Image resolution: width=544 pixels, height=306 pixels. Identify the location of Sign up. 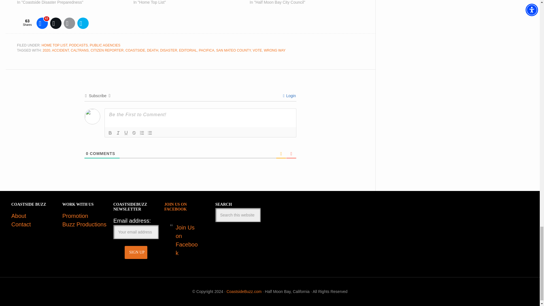
(136, 252).